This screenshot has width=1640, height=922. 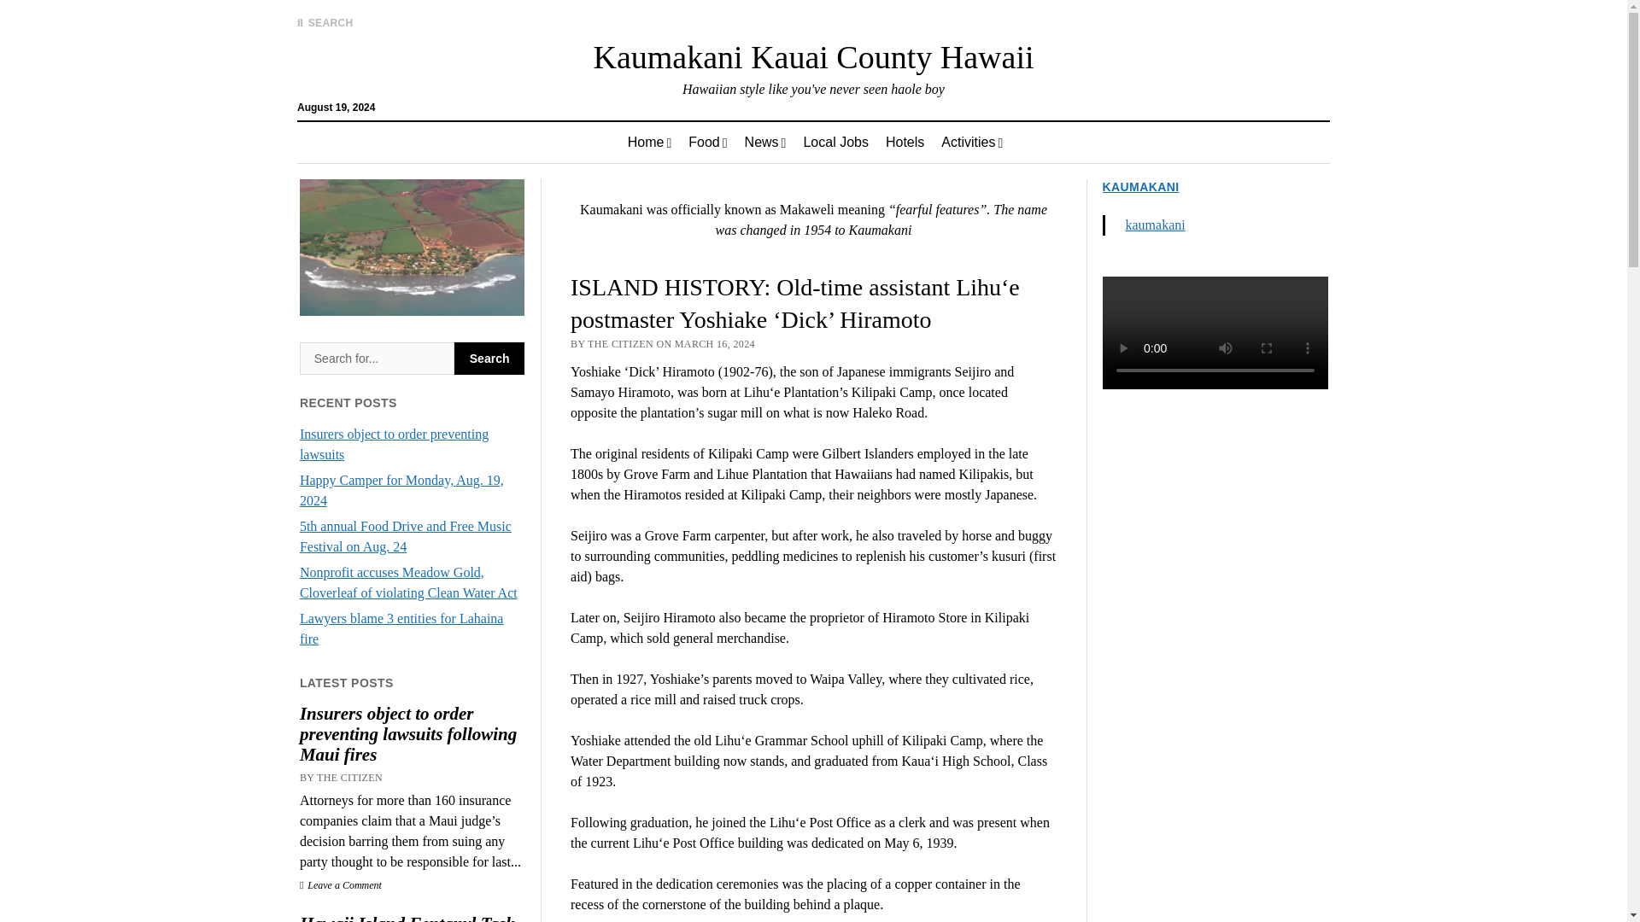 What do you see at coordinates (905, 142) in the screenshot?
I see `Hotels` at bounding box center [905, 142].